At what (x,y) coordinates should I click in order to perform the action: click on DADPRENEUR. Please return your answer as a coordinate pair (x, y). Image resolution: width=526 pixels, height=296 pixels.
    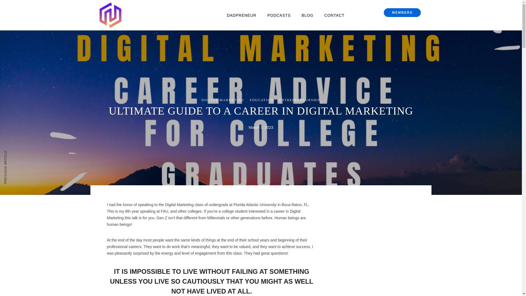
    Looking at the image, I should click on (242, 15).